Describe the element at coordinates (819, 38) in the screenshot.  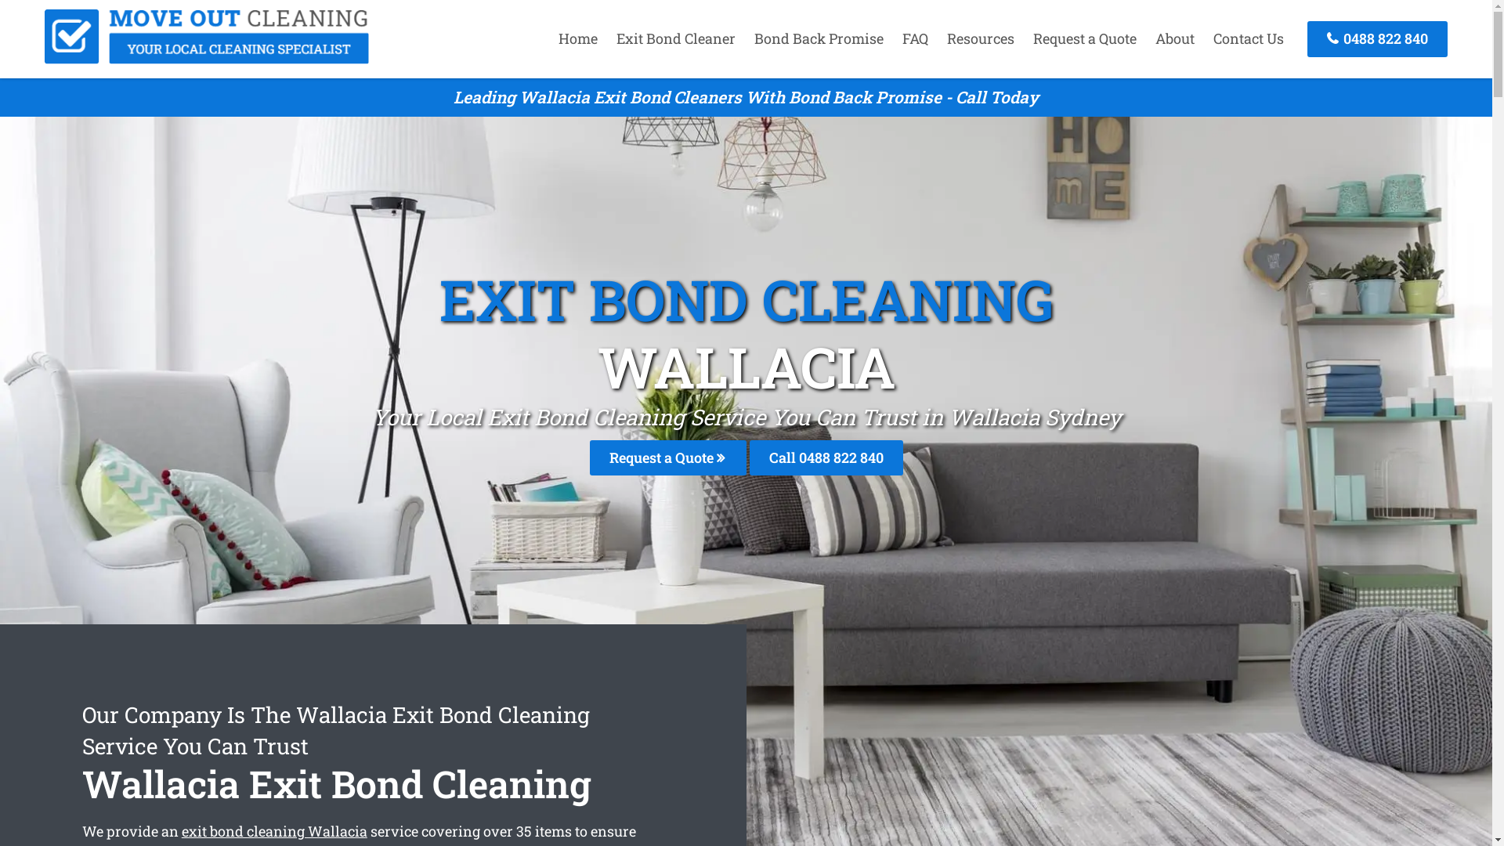
I see `Bond Back Promise` at that location.